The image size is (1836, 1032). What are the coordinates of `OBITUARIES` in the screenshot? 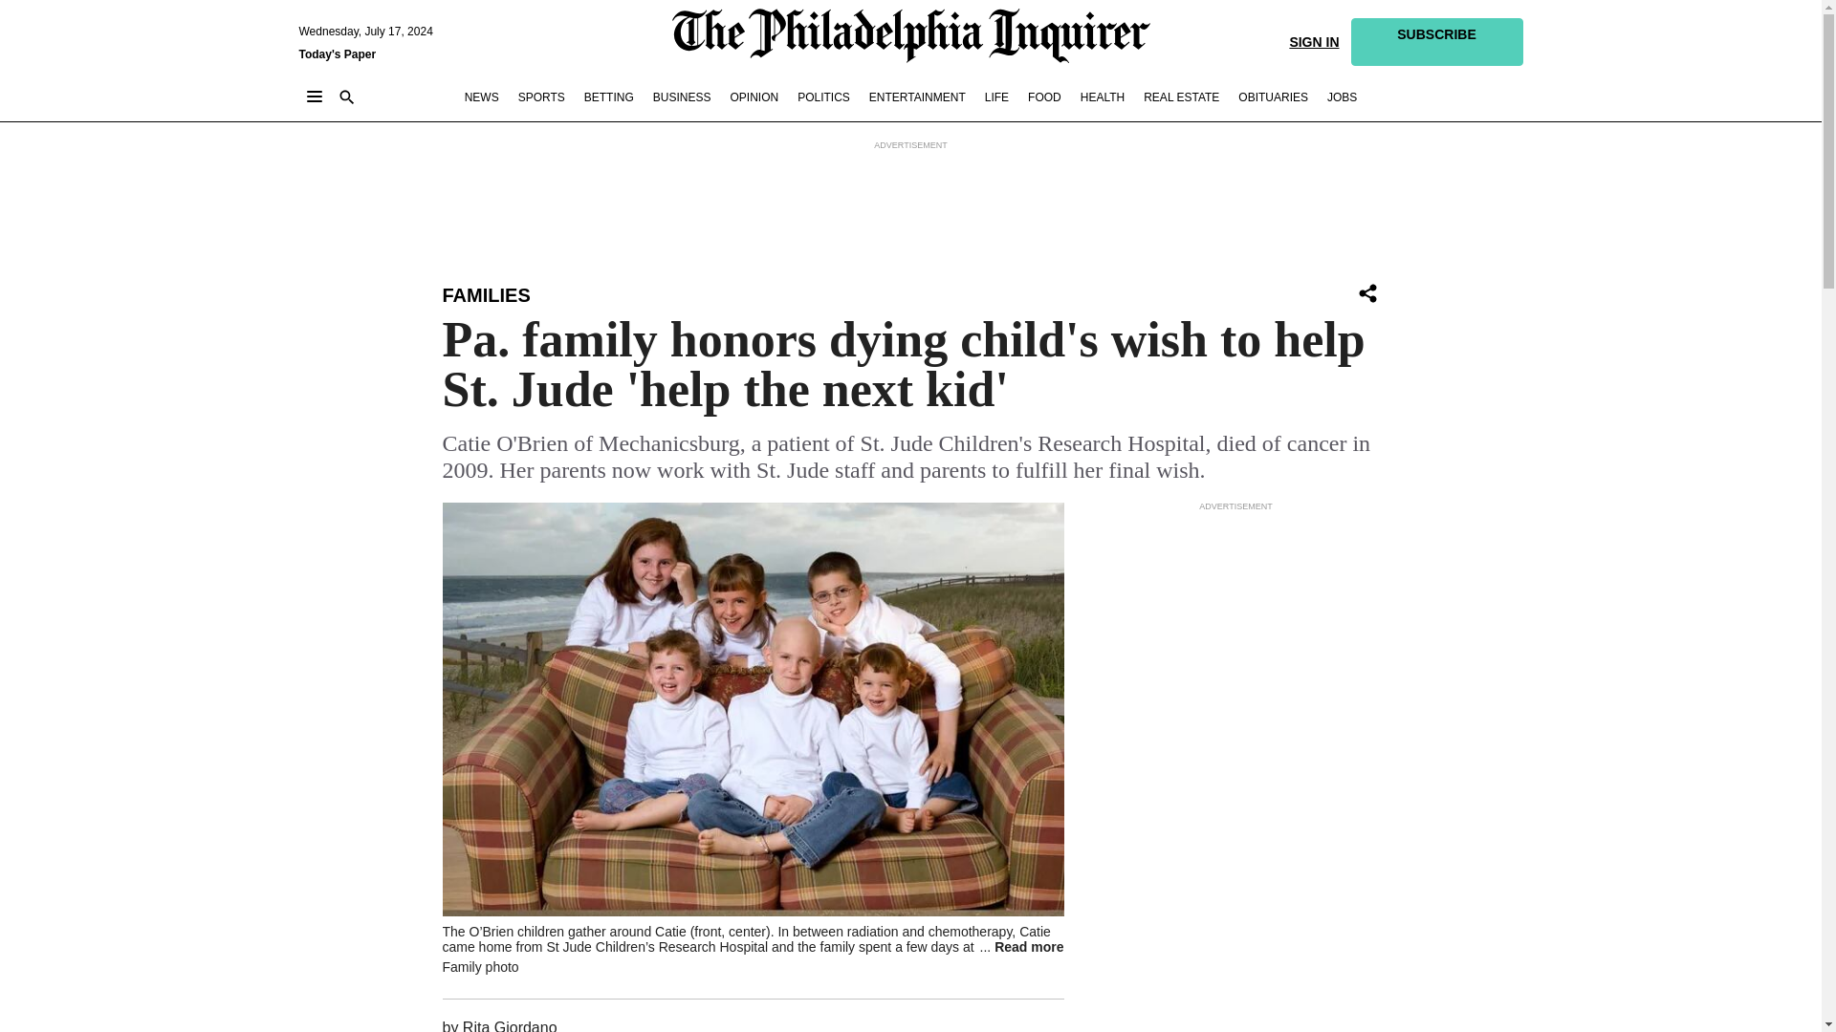 It's located at (1272, 97).